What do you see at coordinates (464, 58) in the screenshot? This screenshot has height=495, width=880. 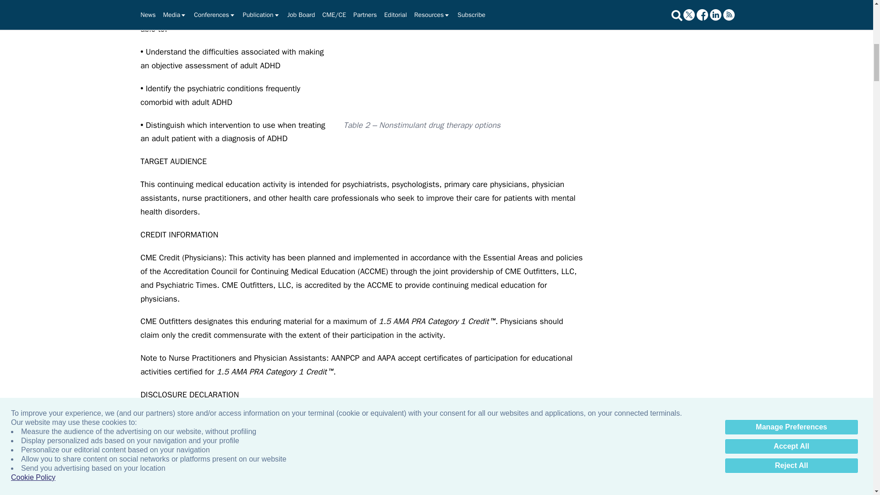 I see `Nonstimulant drug therapy options` at bounding box center [464, 58].